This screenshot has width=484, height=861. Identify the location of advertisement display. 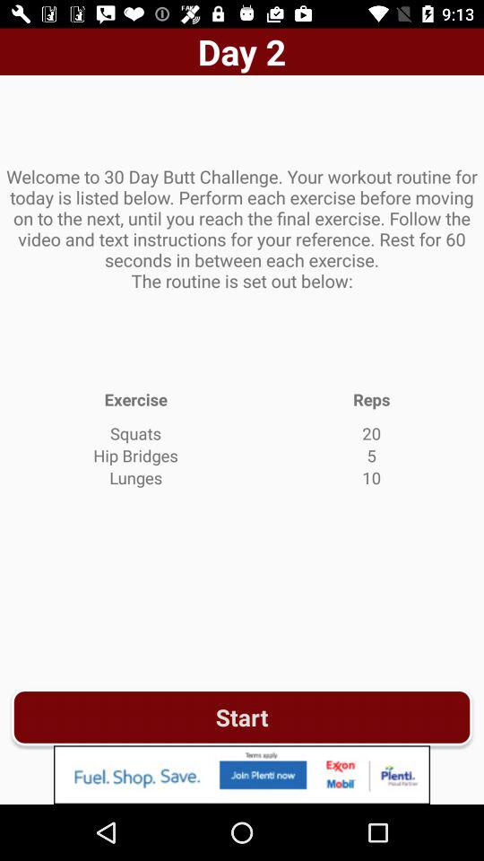
(242, 775).